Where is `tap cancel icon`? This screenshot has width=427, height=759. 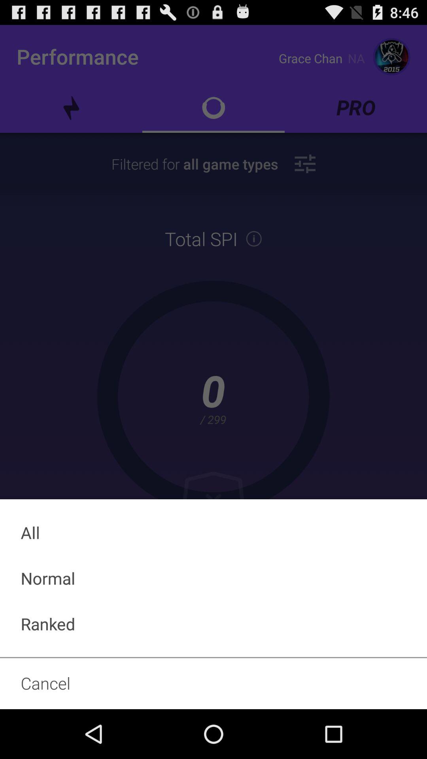 tap cancel icon is located at coordinates (213, 683).